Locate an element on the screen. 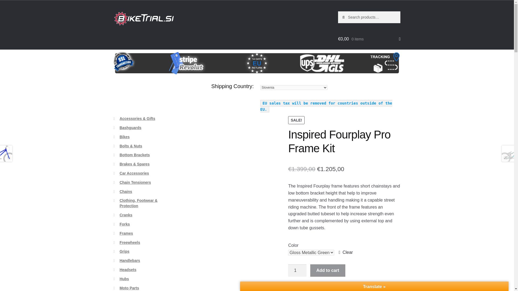 The height and width of the screenshot is (291, 518). Add to cart is located at coordinates (328, 271).